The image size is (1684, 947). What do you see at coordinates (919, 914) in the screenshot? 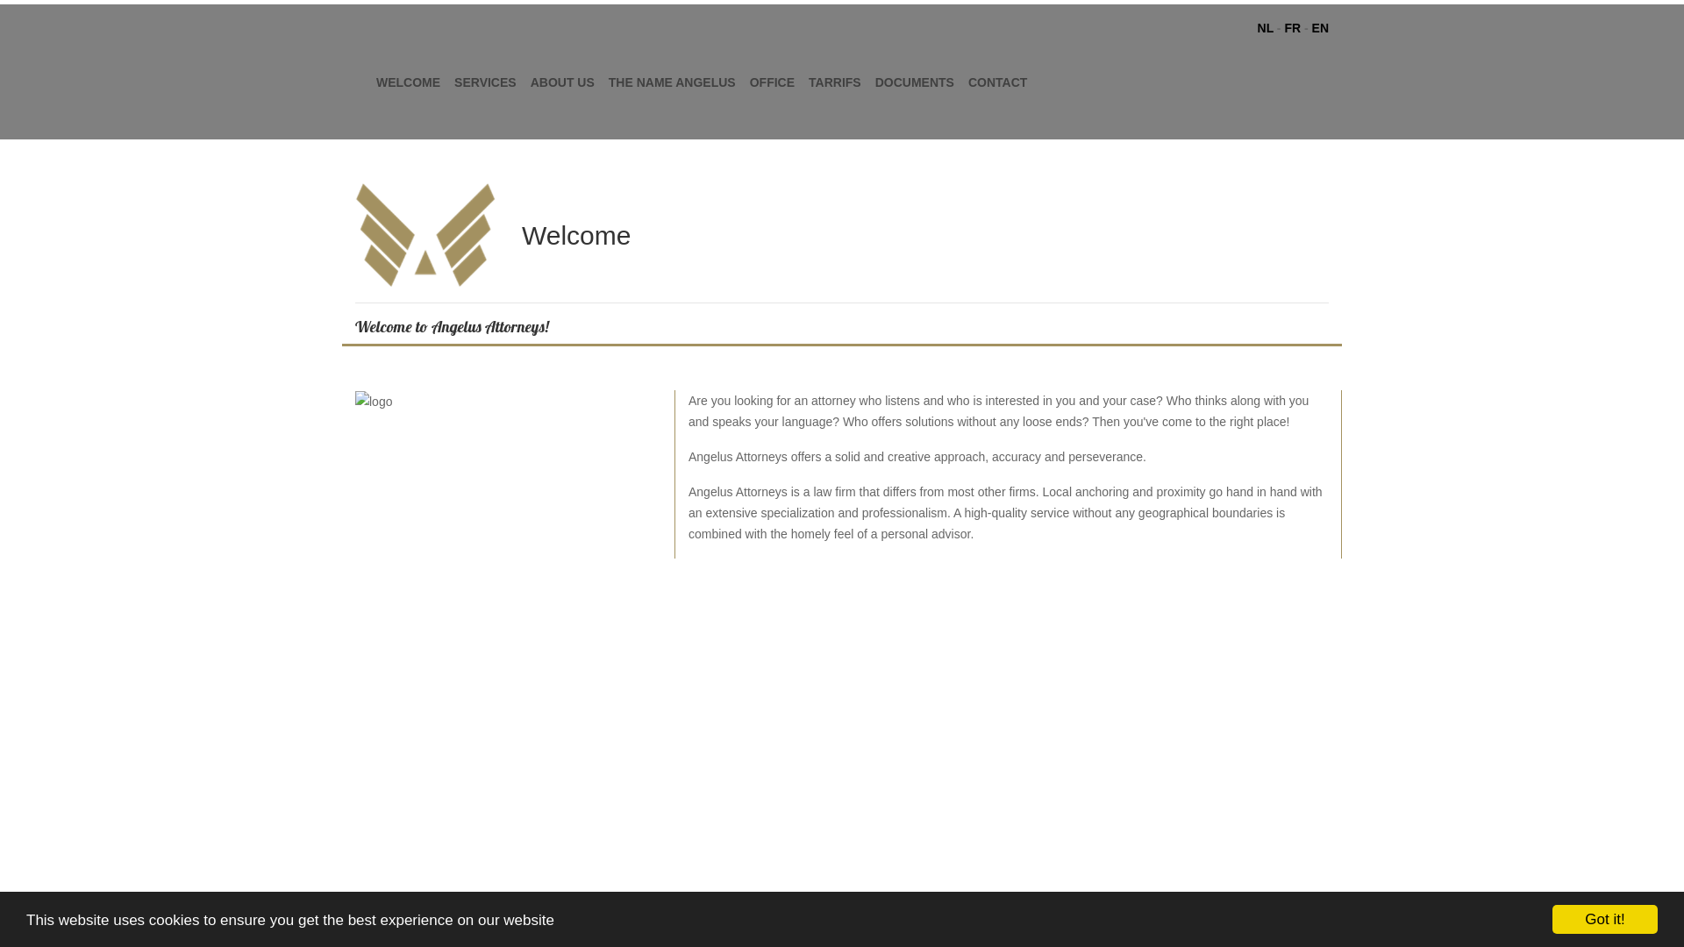
I see `www.pure-y.be` at bounding box center [919, 914].